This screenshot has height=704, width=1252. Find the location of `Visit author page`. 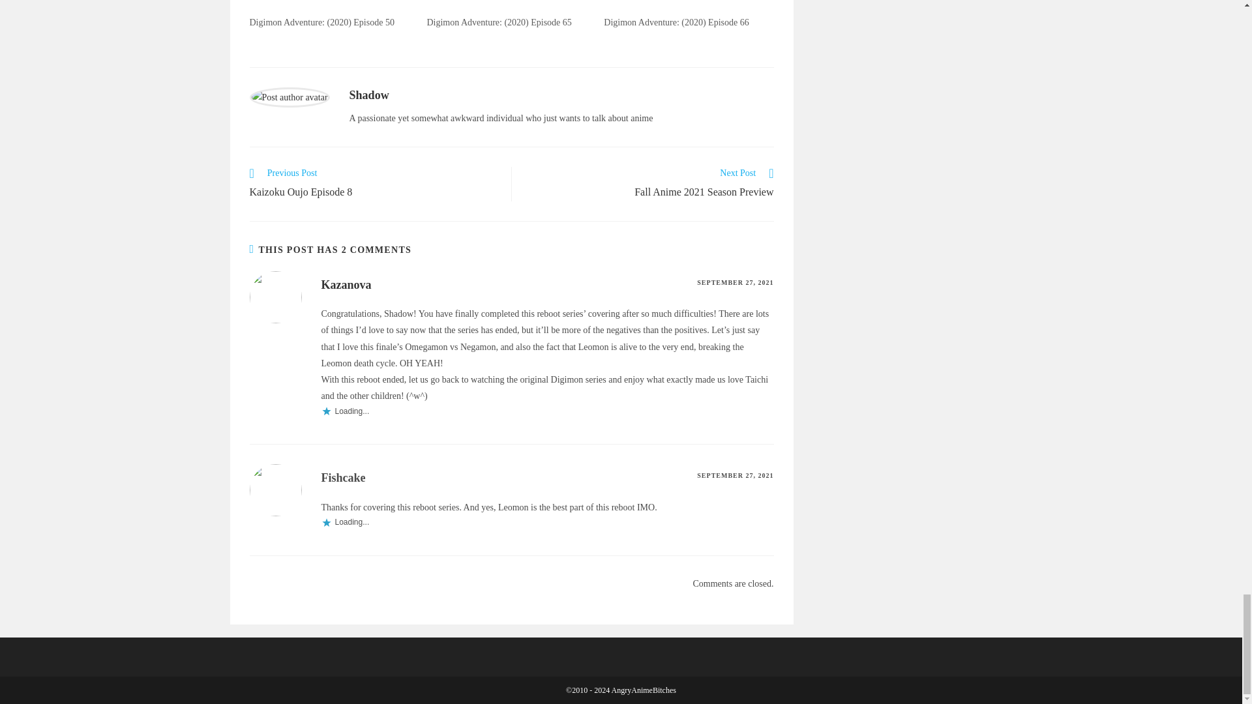

Visit author page is located at coordinates (369, 95).